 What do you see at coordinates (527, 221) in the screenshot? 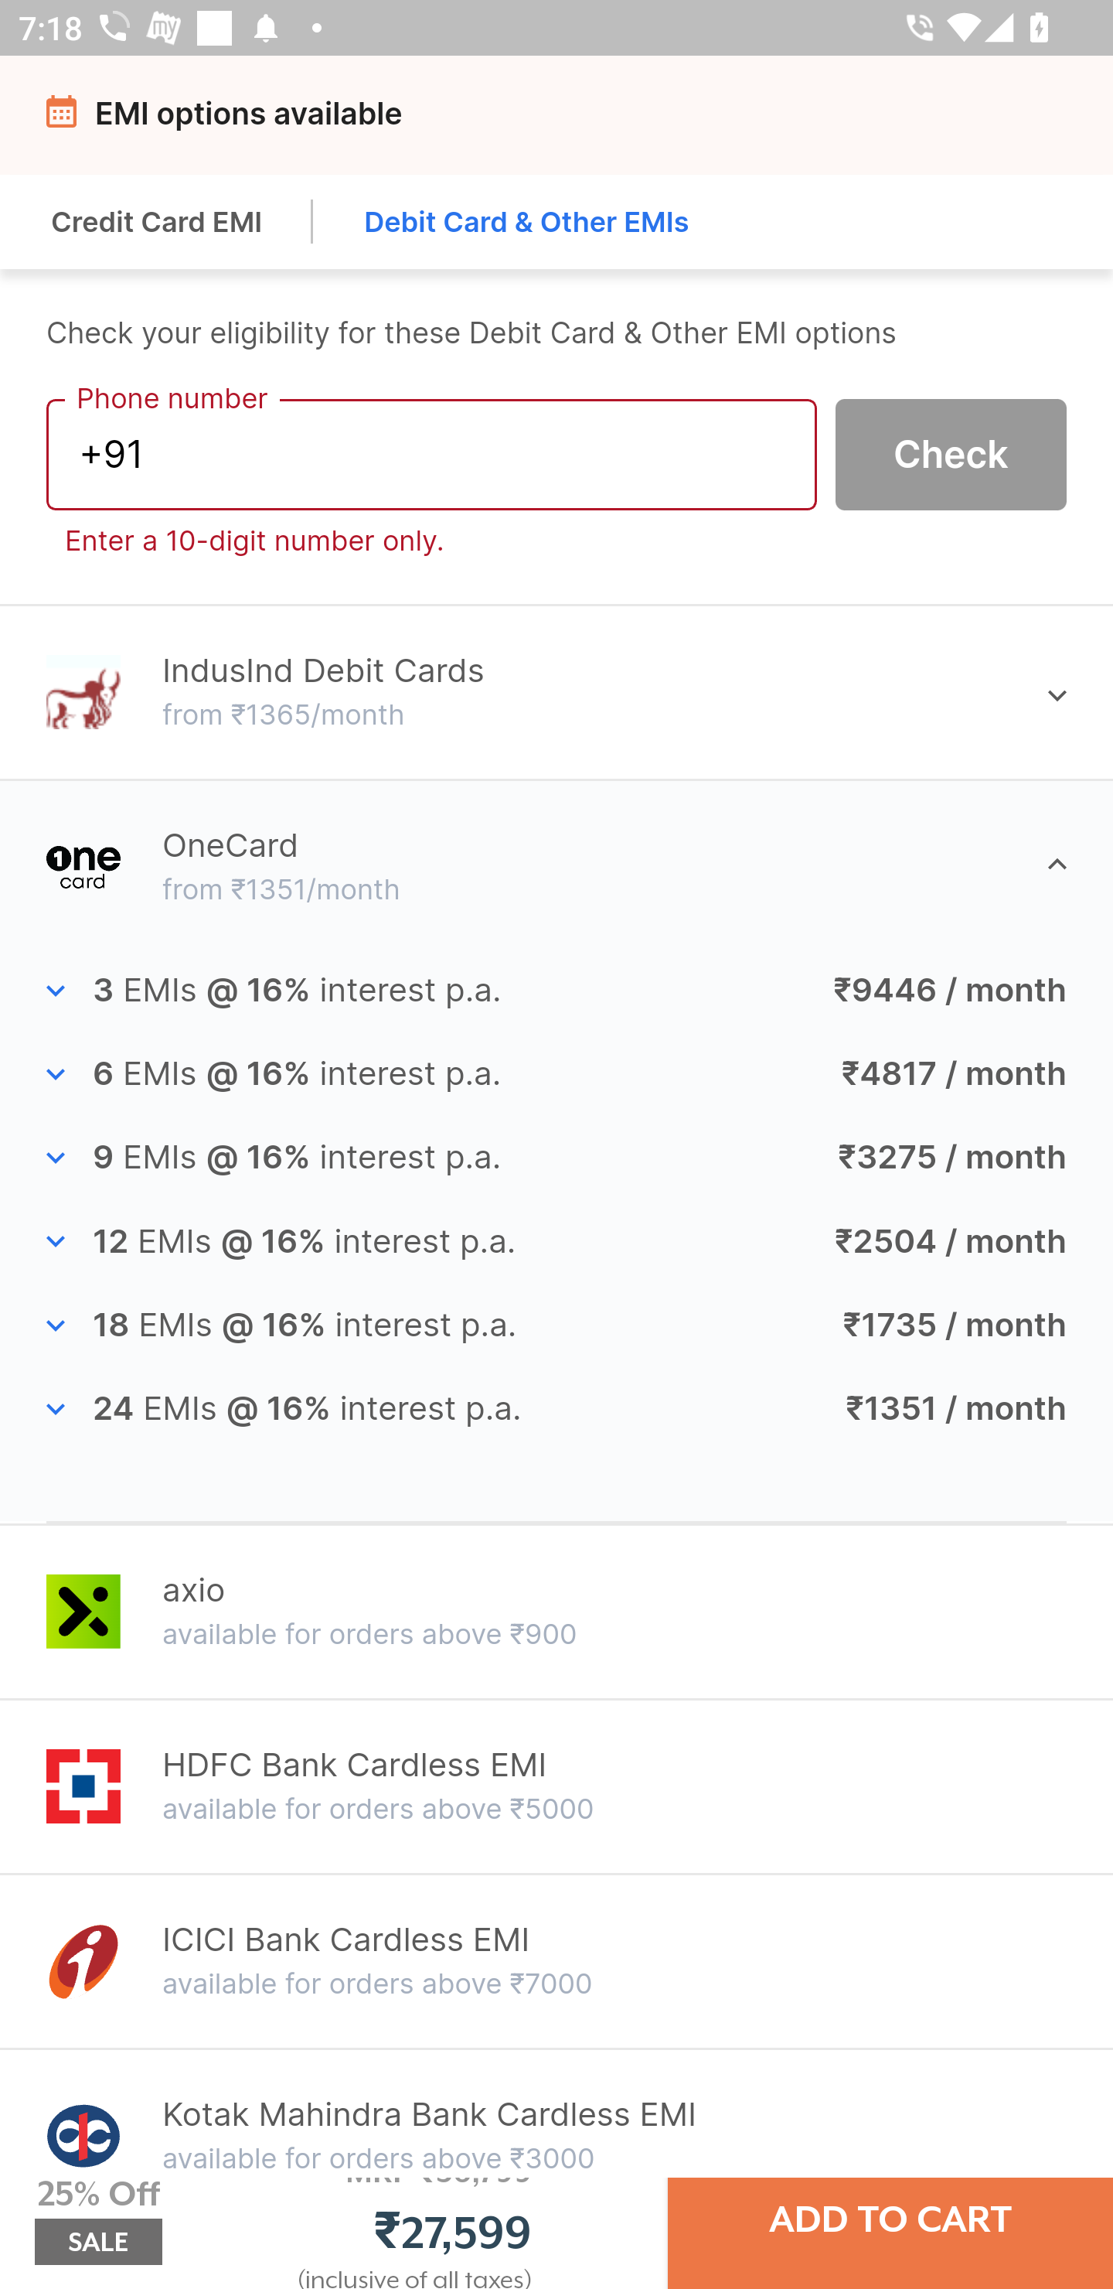
I see `Debit Card & Other EMIs` at bounding box center [527, 221].